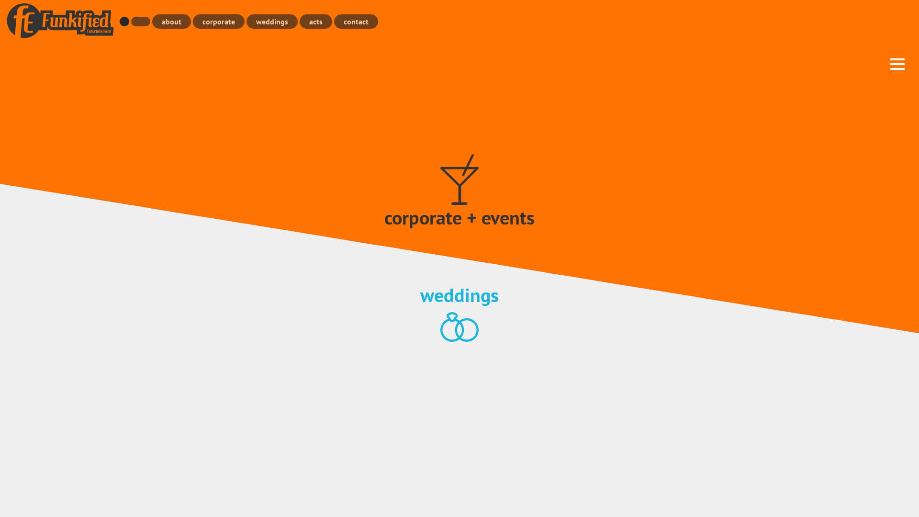 The width and height of the screenshot is (919, 517). What do you see at coordinates (272, 22) in the screenshot?
I see `weddings` at bounding box center [272, 22].